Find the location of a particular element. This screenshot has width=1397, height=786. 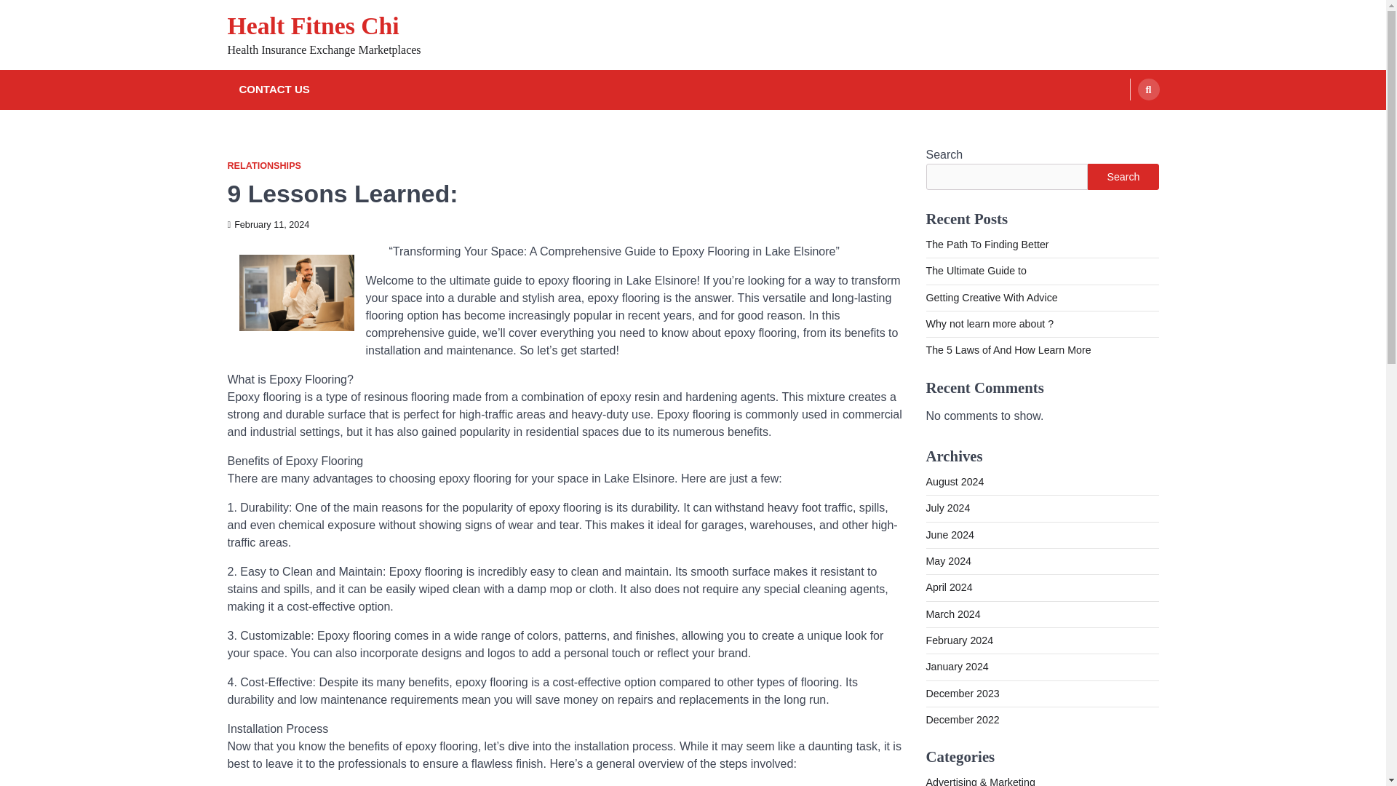

The Ultimate Guide to is located at coordinates (975, 271).